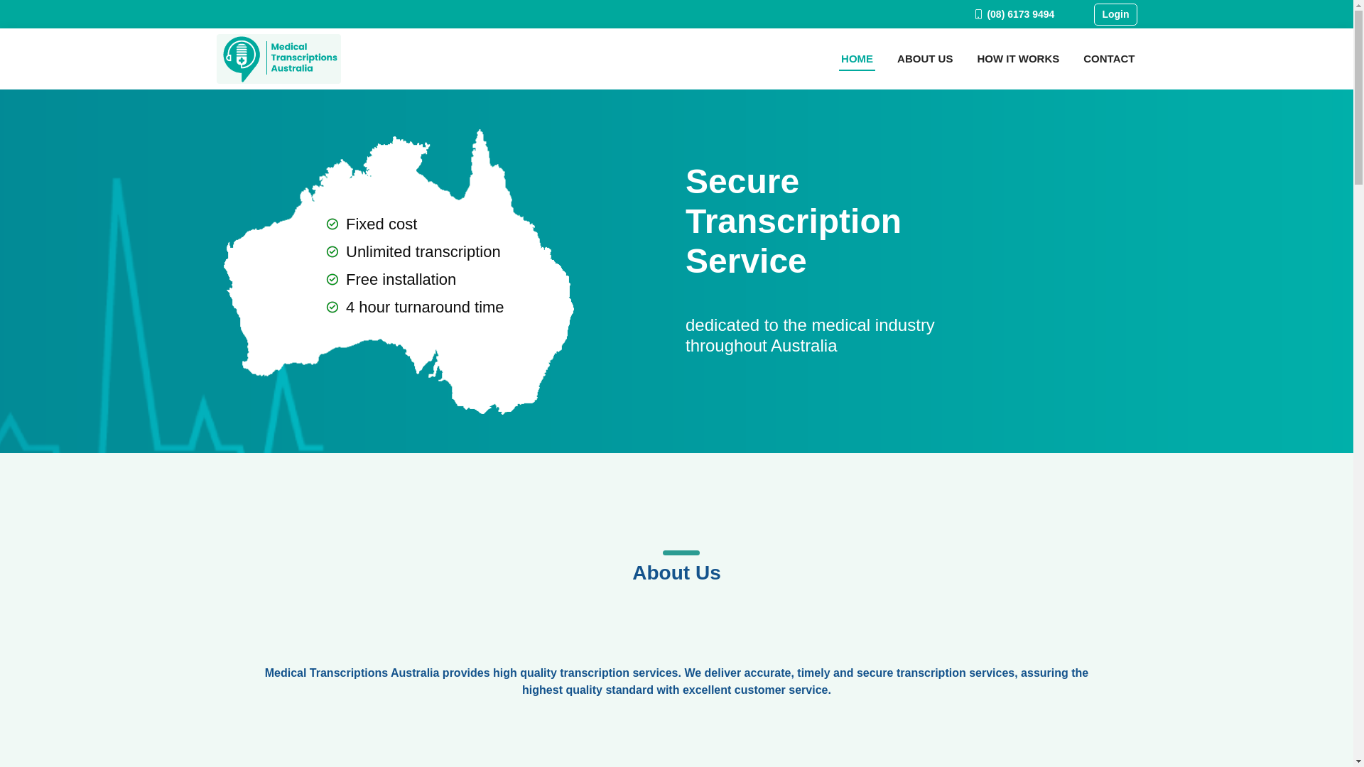  What do you see at coordinates (1109, 60) in the screenshot?
I see `CONTACT` at bounding box center [1109, 60].